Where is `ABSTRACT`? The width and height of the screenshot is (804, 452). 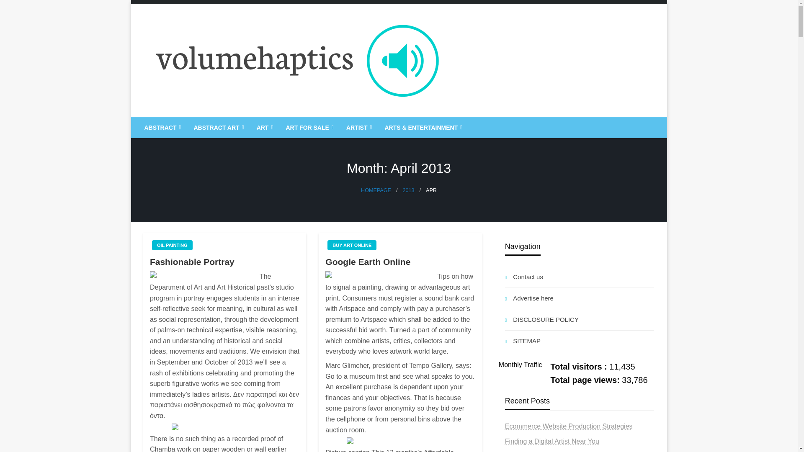
ABSTRACT is located at coordinates (162, 127).